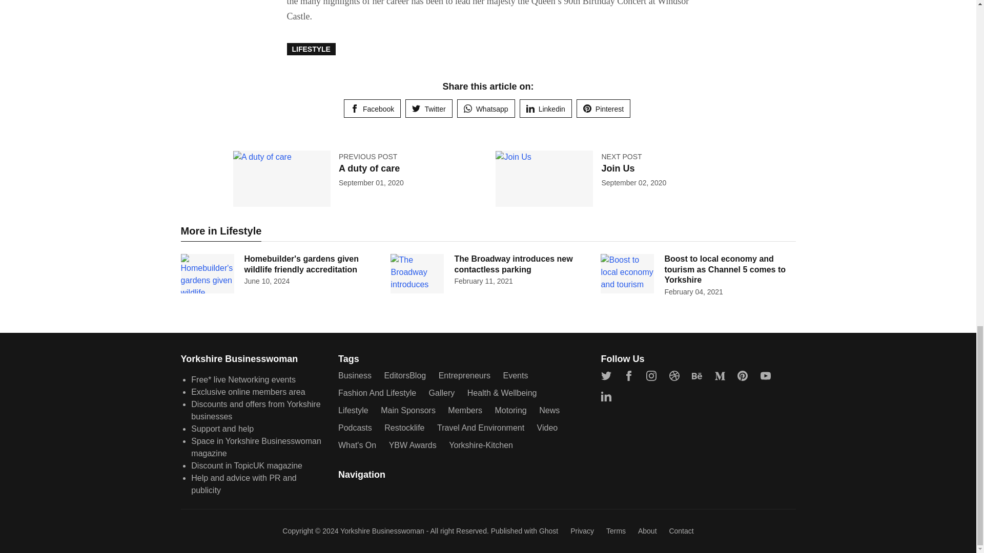 This screenshot has width=984, height=553. What do you see at coordinates (372, 109) in the screenshot?
I see `Share on Facebook` at bounding box center [372, 109].